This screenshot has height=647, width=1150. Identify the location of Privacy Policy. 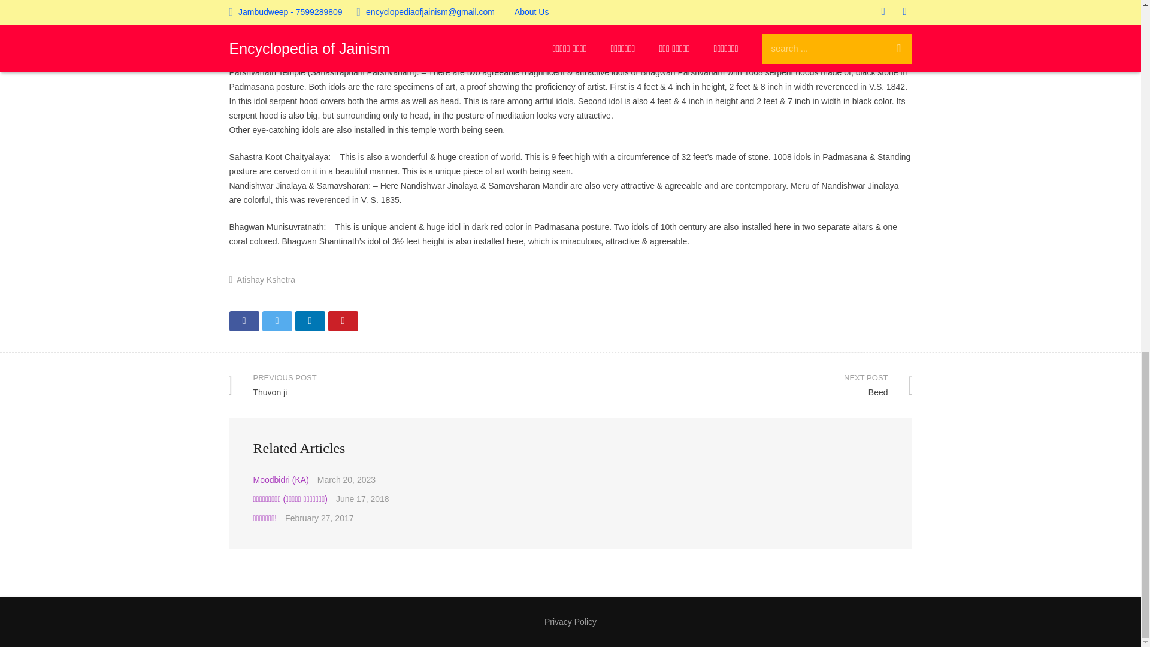
(266, 280).